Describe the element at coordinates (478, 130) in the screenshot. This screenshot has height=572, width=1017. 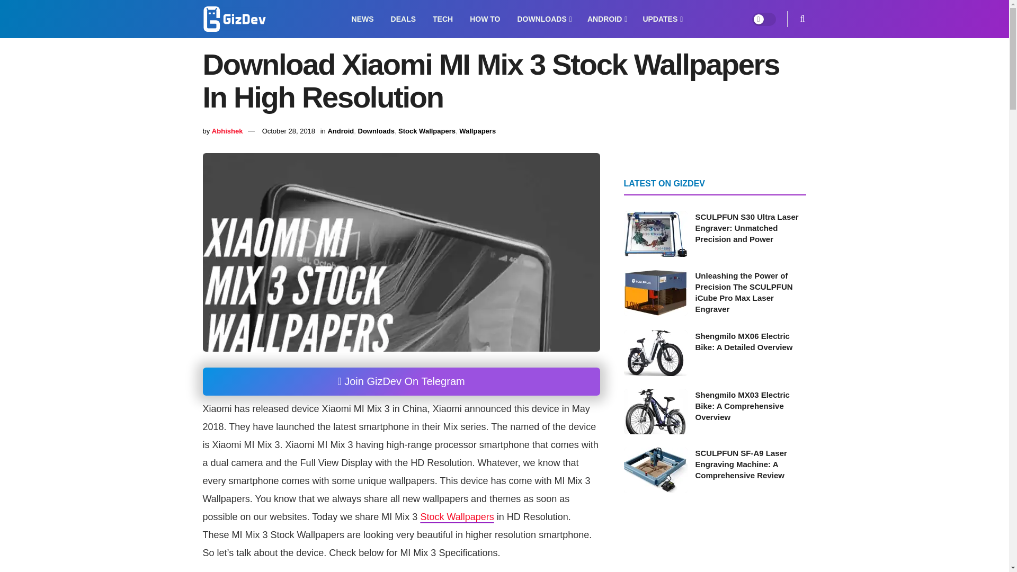
I see `Wallpapers` at that location.